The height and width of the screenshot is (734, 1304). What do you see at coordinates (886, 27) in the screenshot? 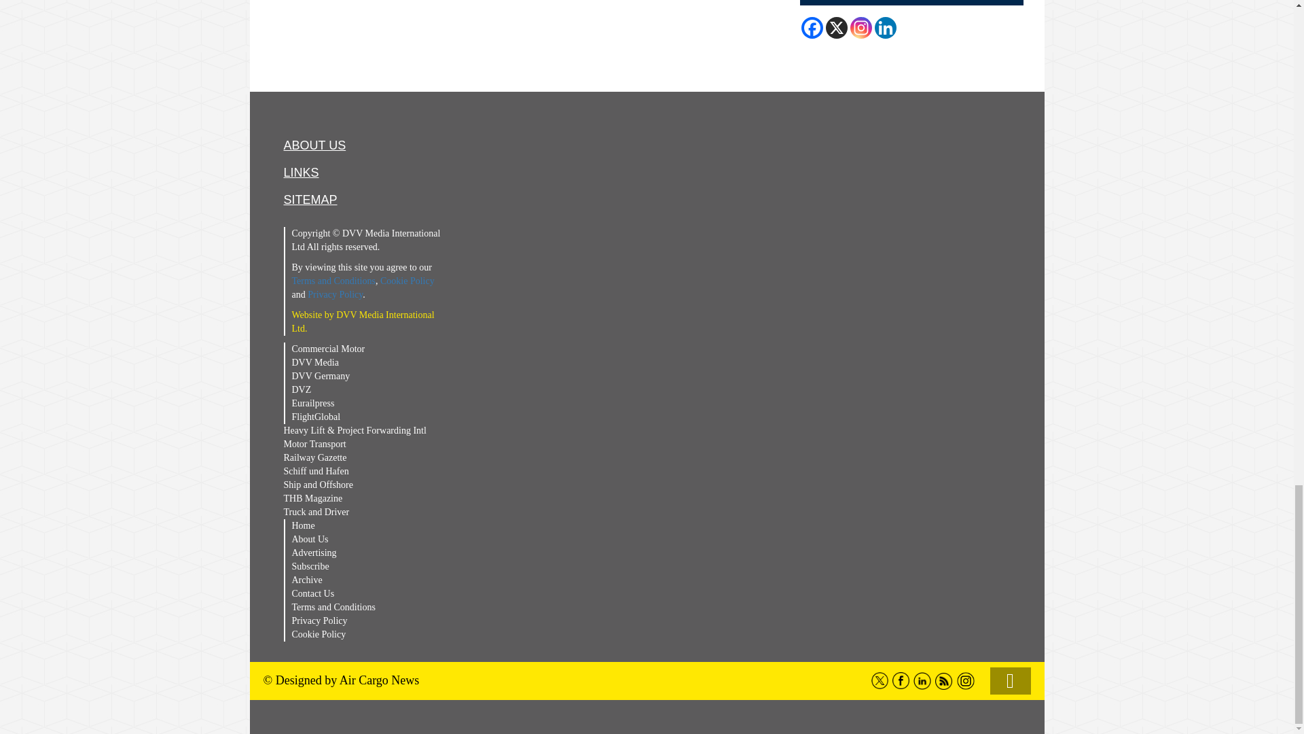
I see `Linkedin` at bounding box center [886, 27].